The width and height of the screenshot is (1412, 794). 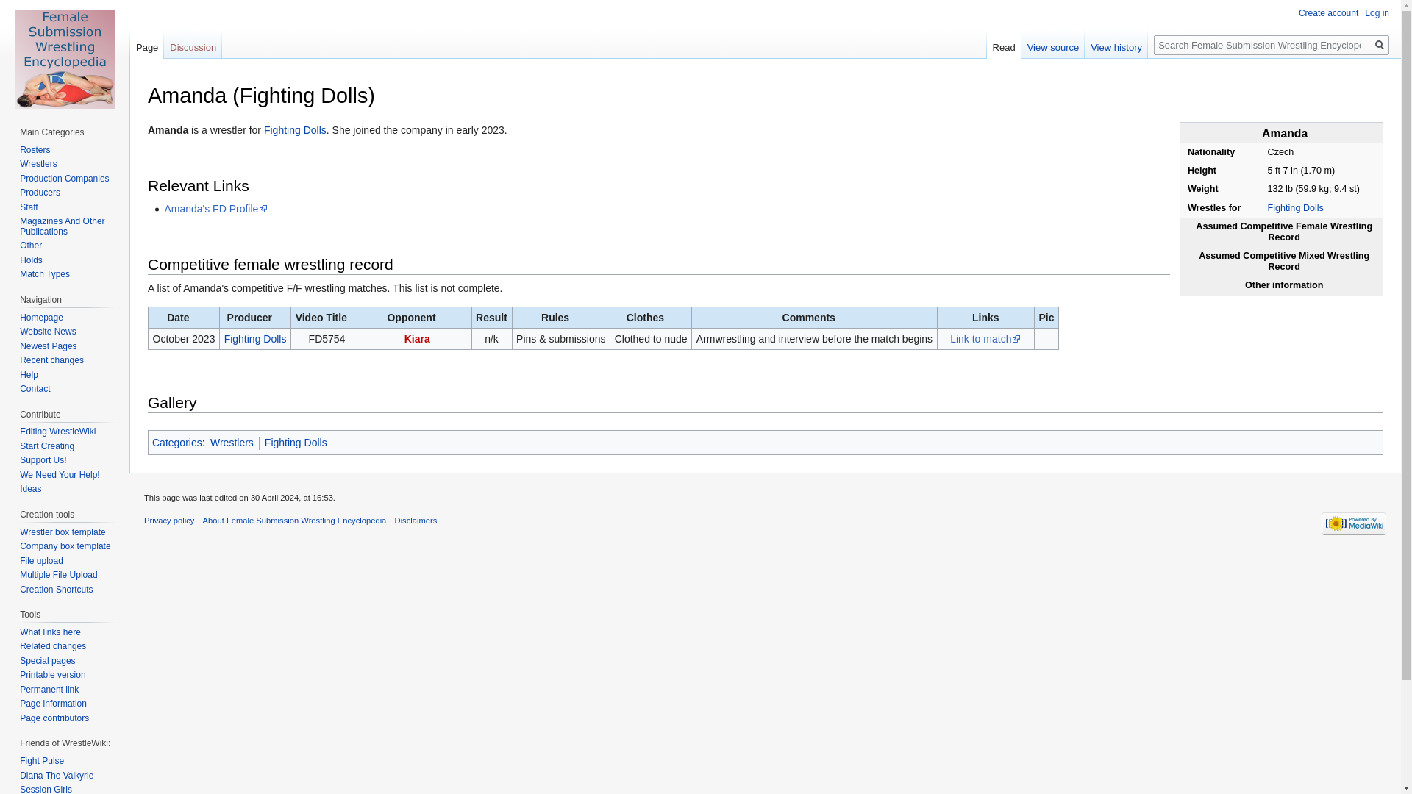 What do you see at coordinates (146, 44) in the screenshot?
I see `Page` at bounding box center [146, 44].